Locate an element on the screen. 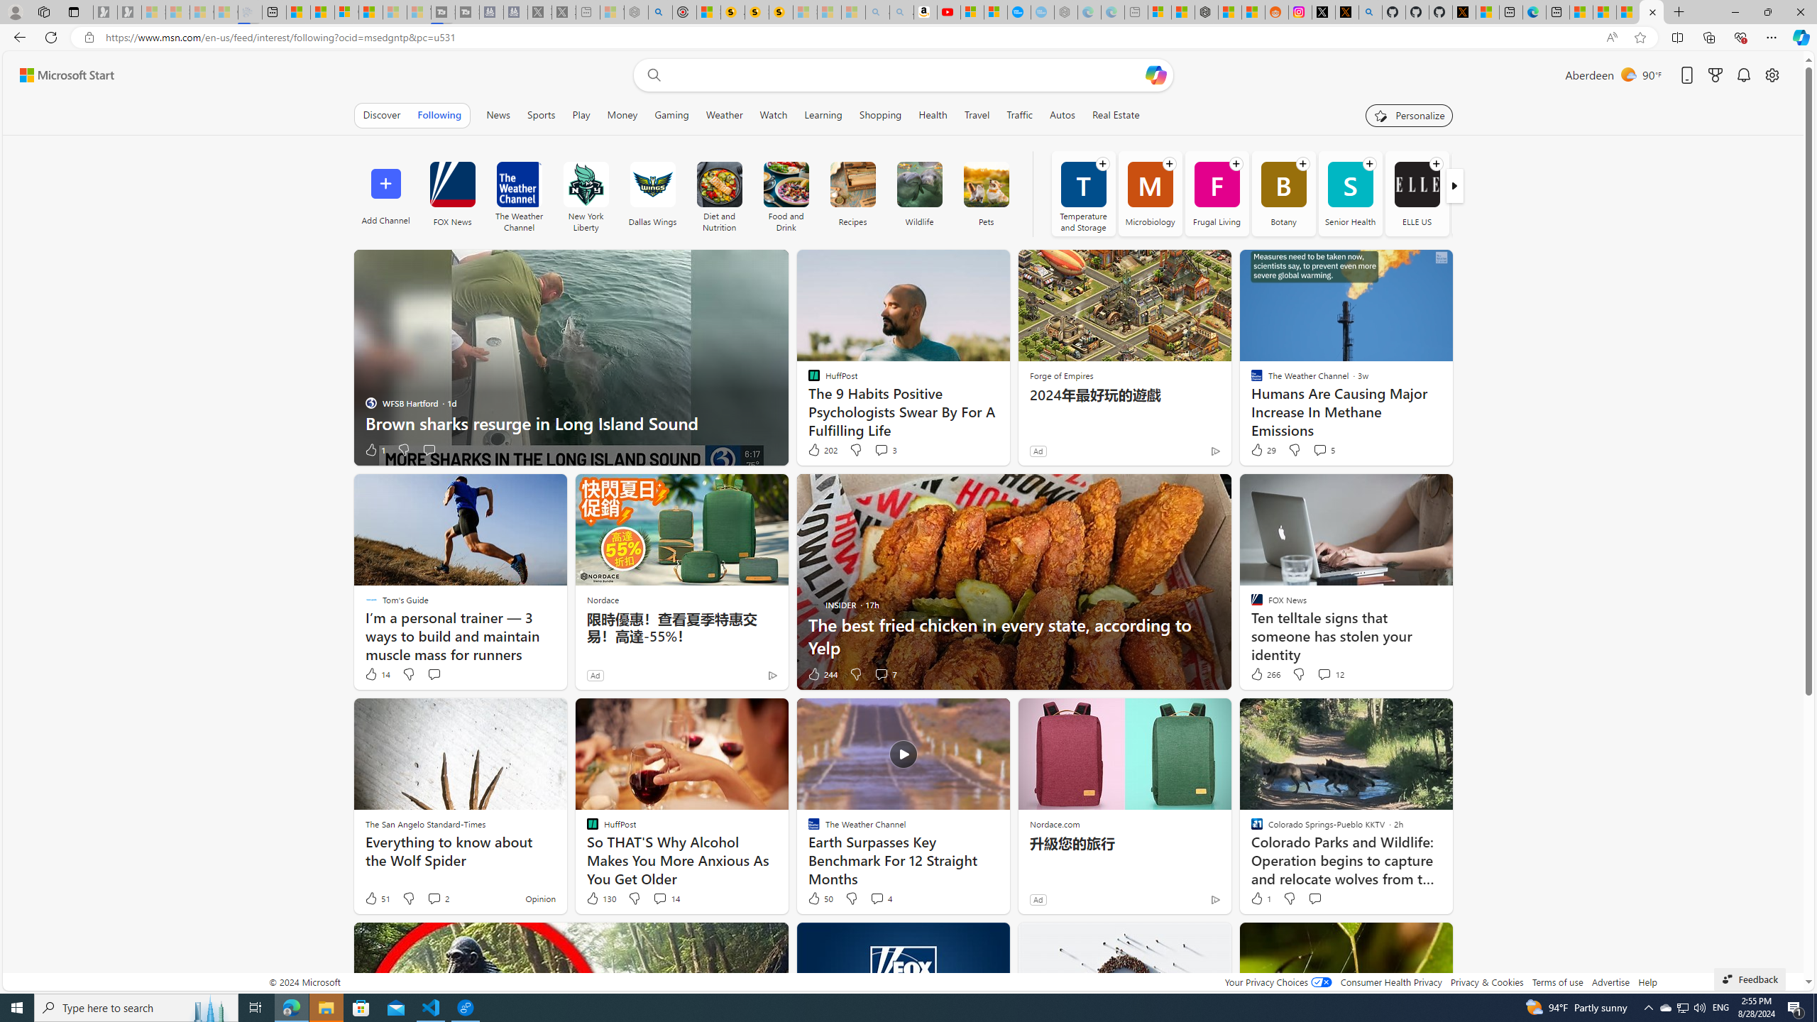  View comments 5 Comment is located at coordinates (1319, 449).